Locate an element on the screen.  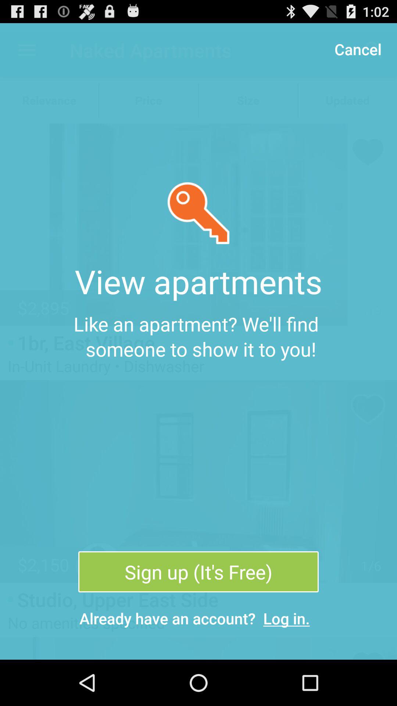
jump to cancel item is located at coordinates (358, 49).